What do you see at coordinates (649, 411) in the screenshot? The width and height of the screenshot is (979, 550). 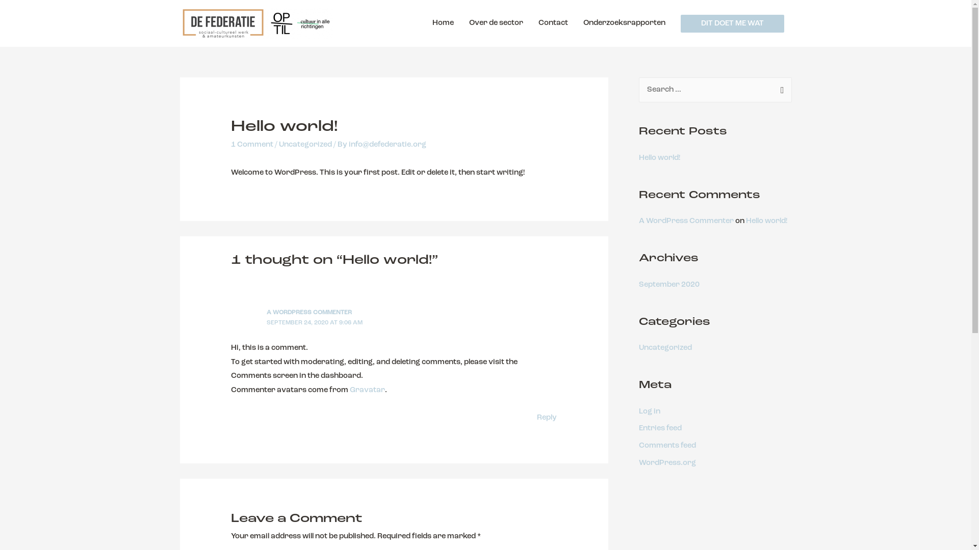 I see `Log in` at bounding box center [649, 411].